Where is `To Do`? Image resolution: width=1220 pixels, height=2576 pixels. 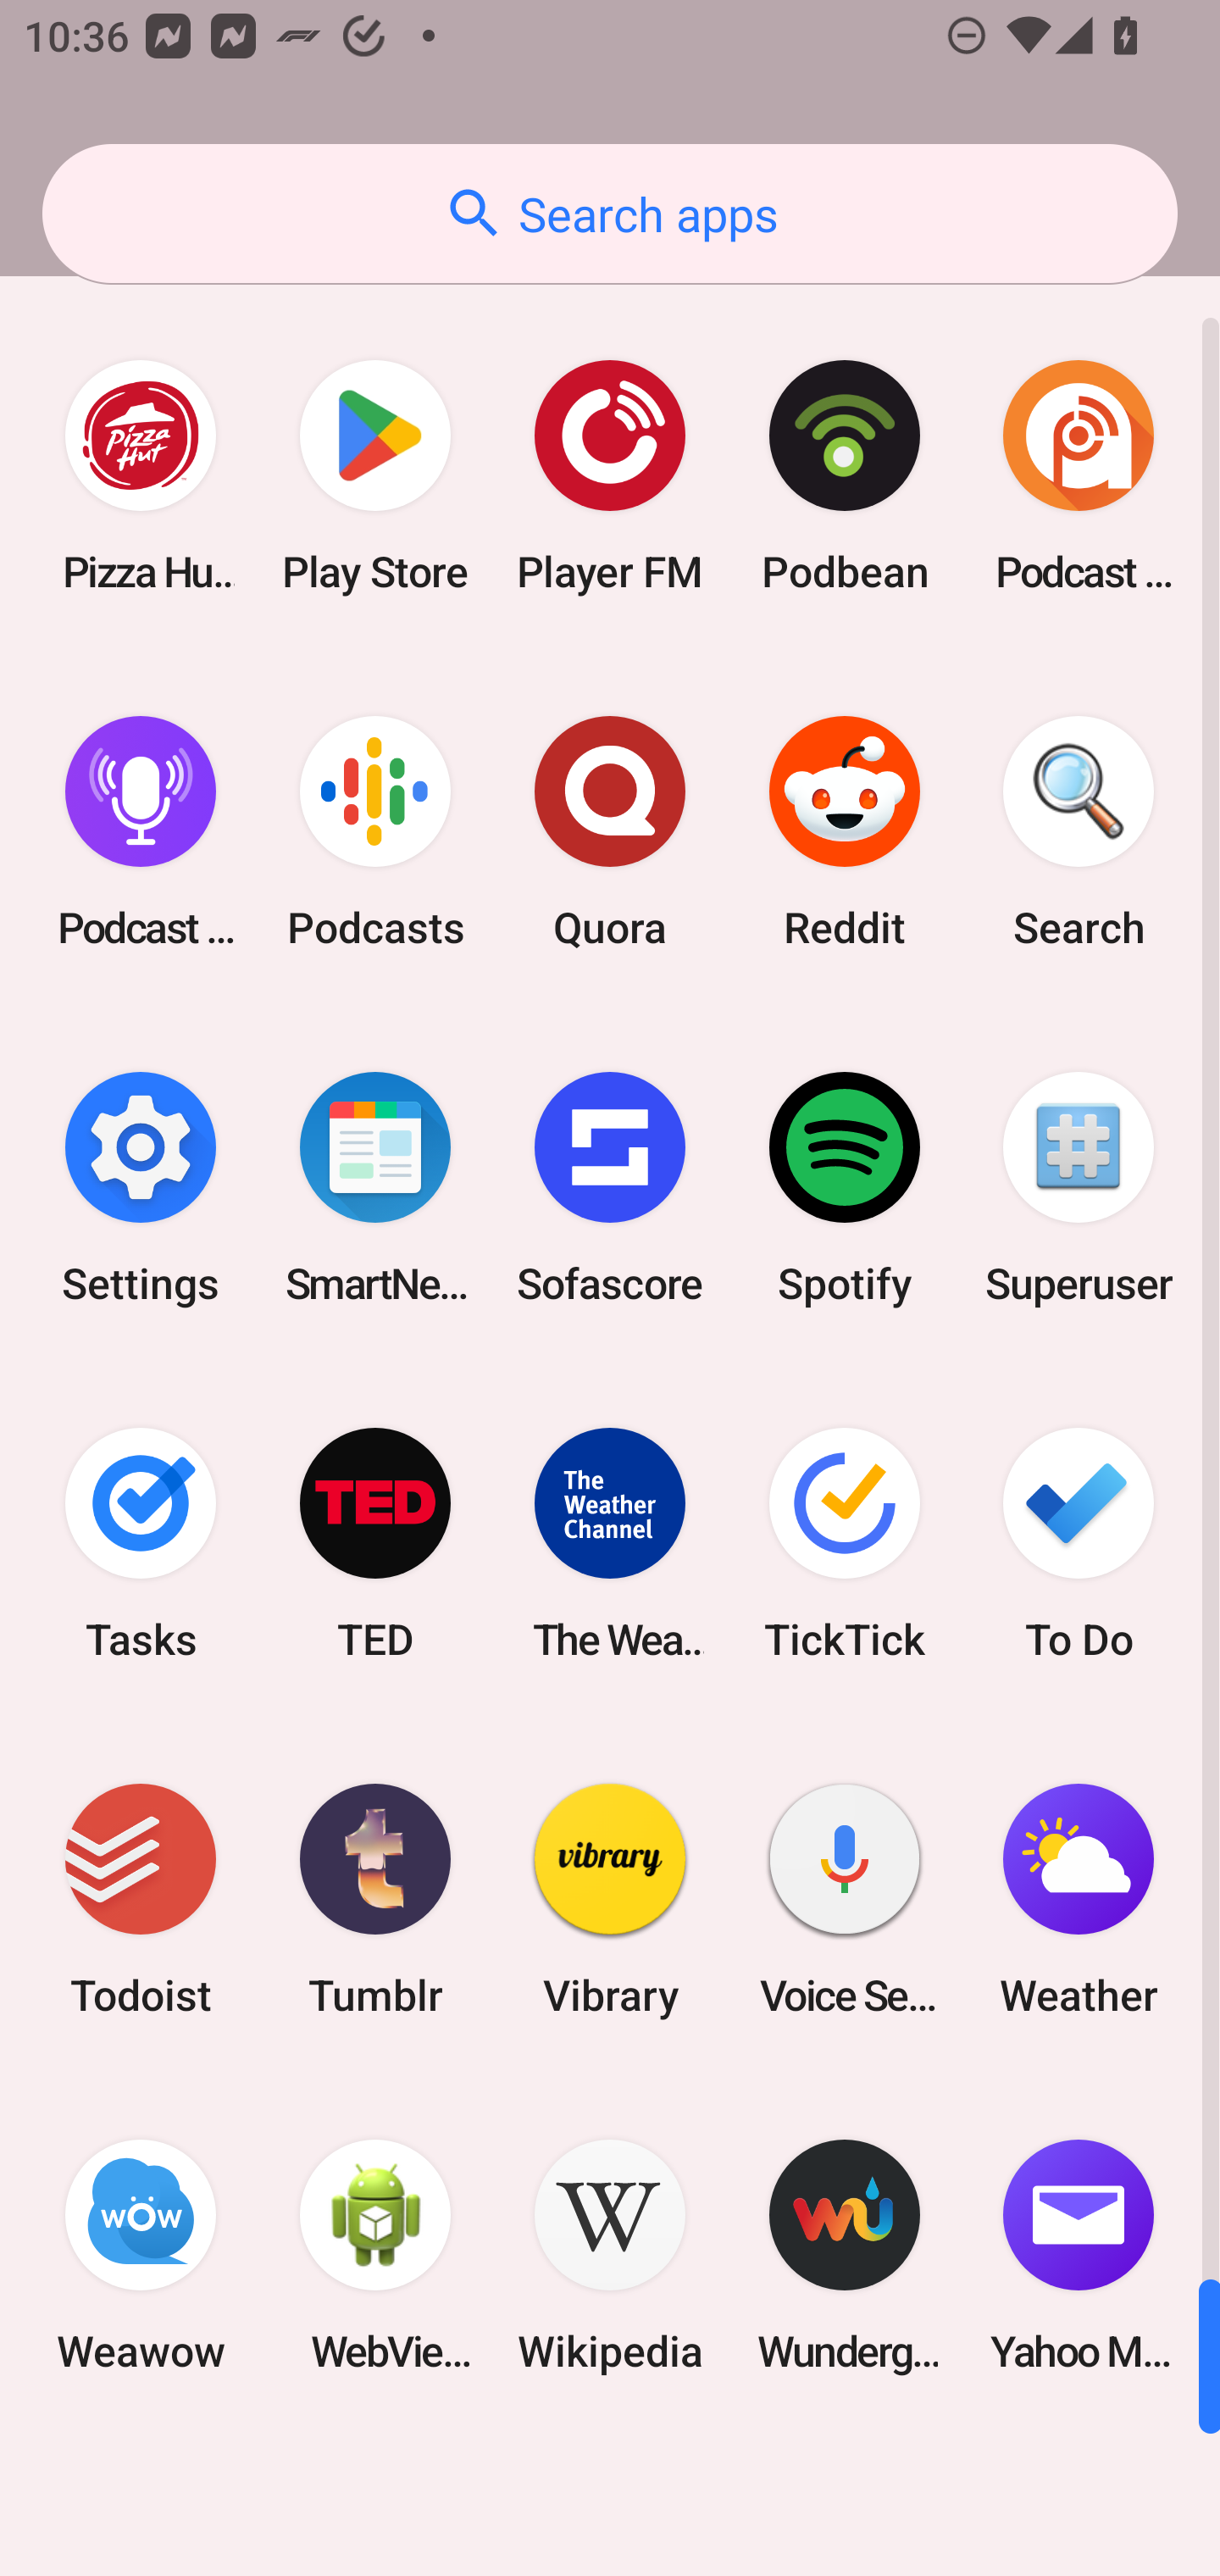 To Do is located at coordinates (1079, 1542).